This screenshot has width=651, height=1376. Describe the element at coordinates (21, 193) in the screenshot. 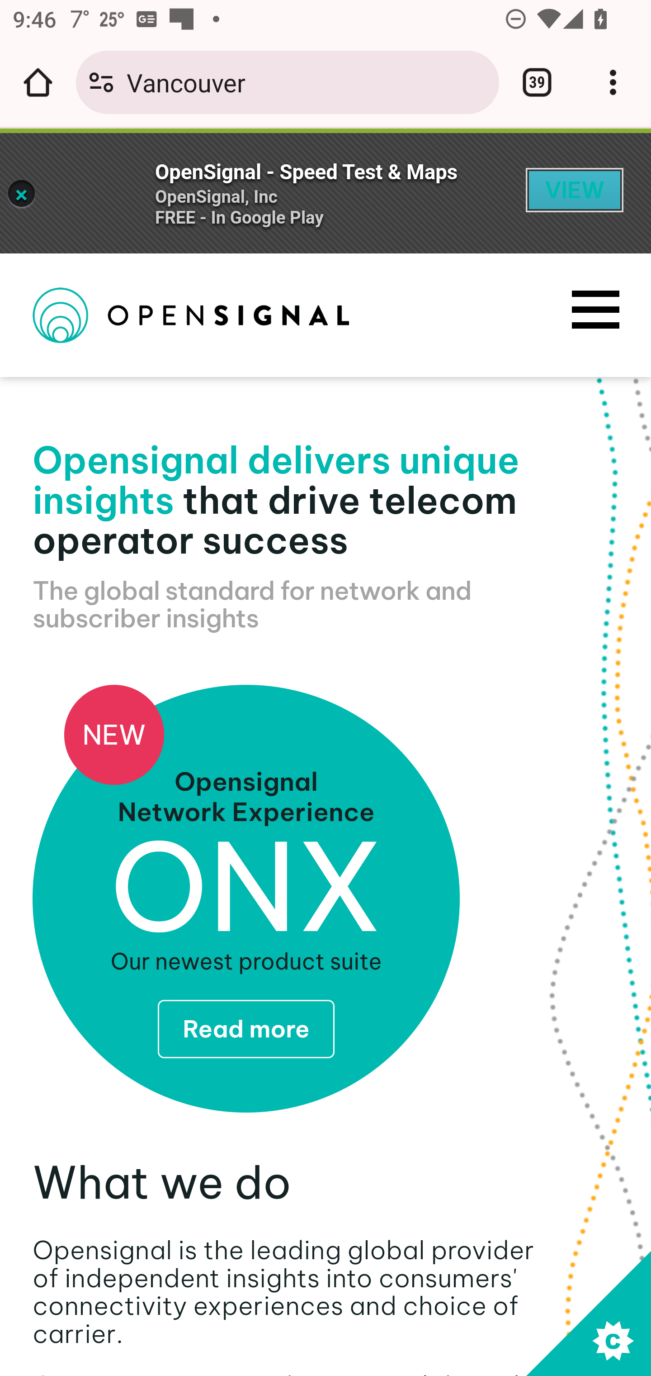

I see `×` at that location.